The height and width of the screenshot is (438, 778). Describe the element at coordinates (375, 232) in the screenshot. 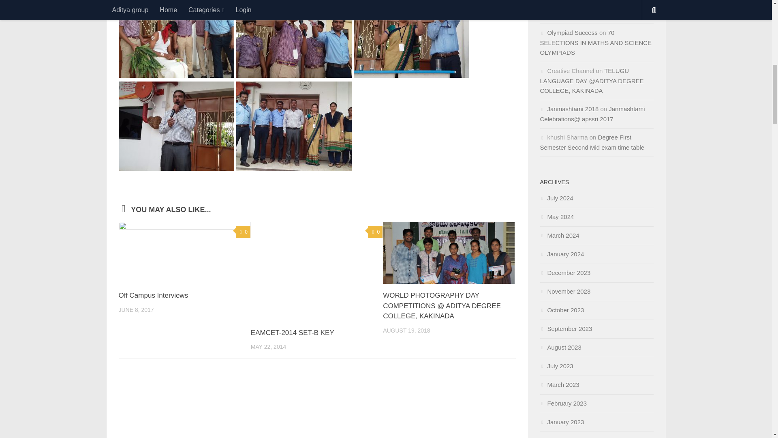

I see `0` at that location.